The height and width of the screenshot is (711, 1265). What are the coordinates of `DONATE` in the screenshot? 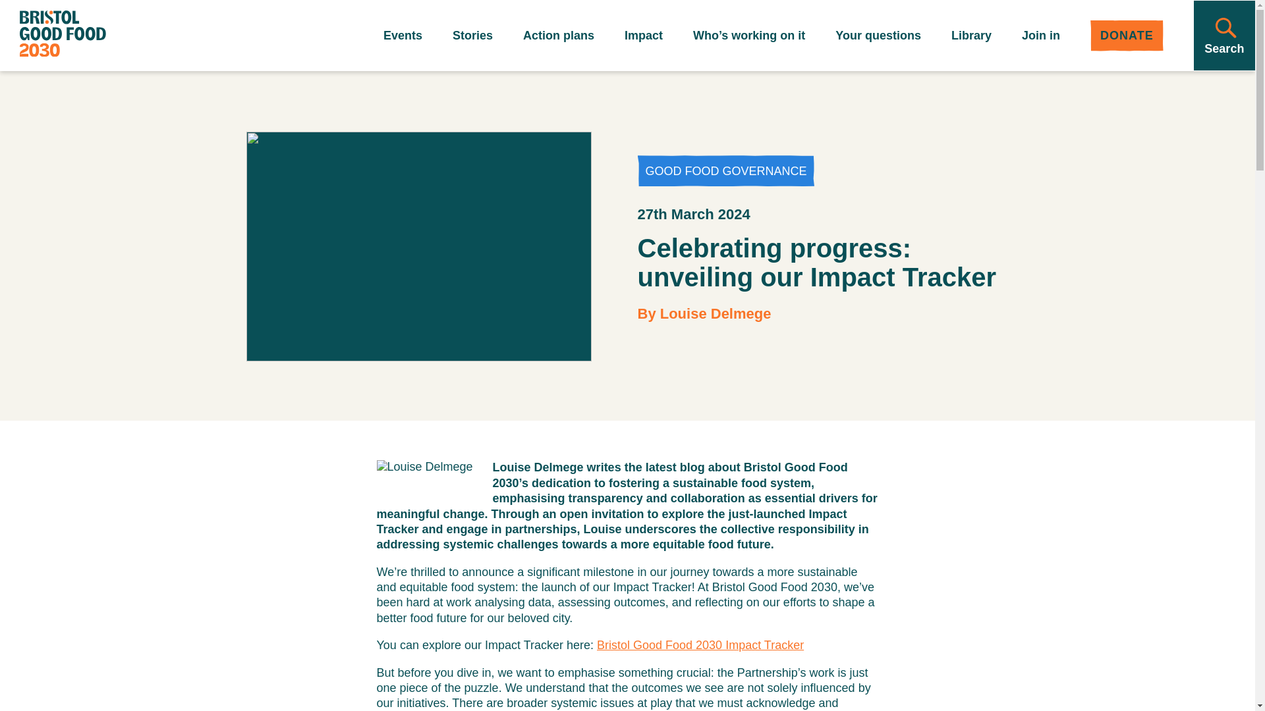 It's located at (1127, 36).